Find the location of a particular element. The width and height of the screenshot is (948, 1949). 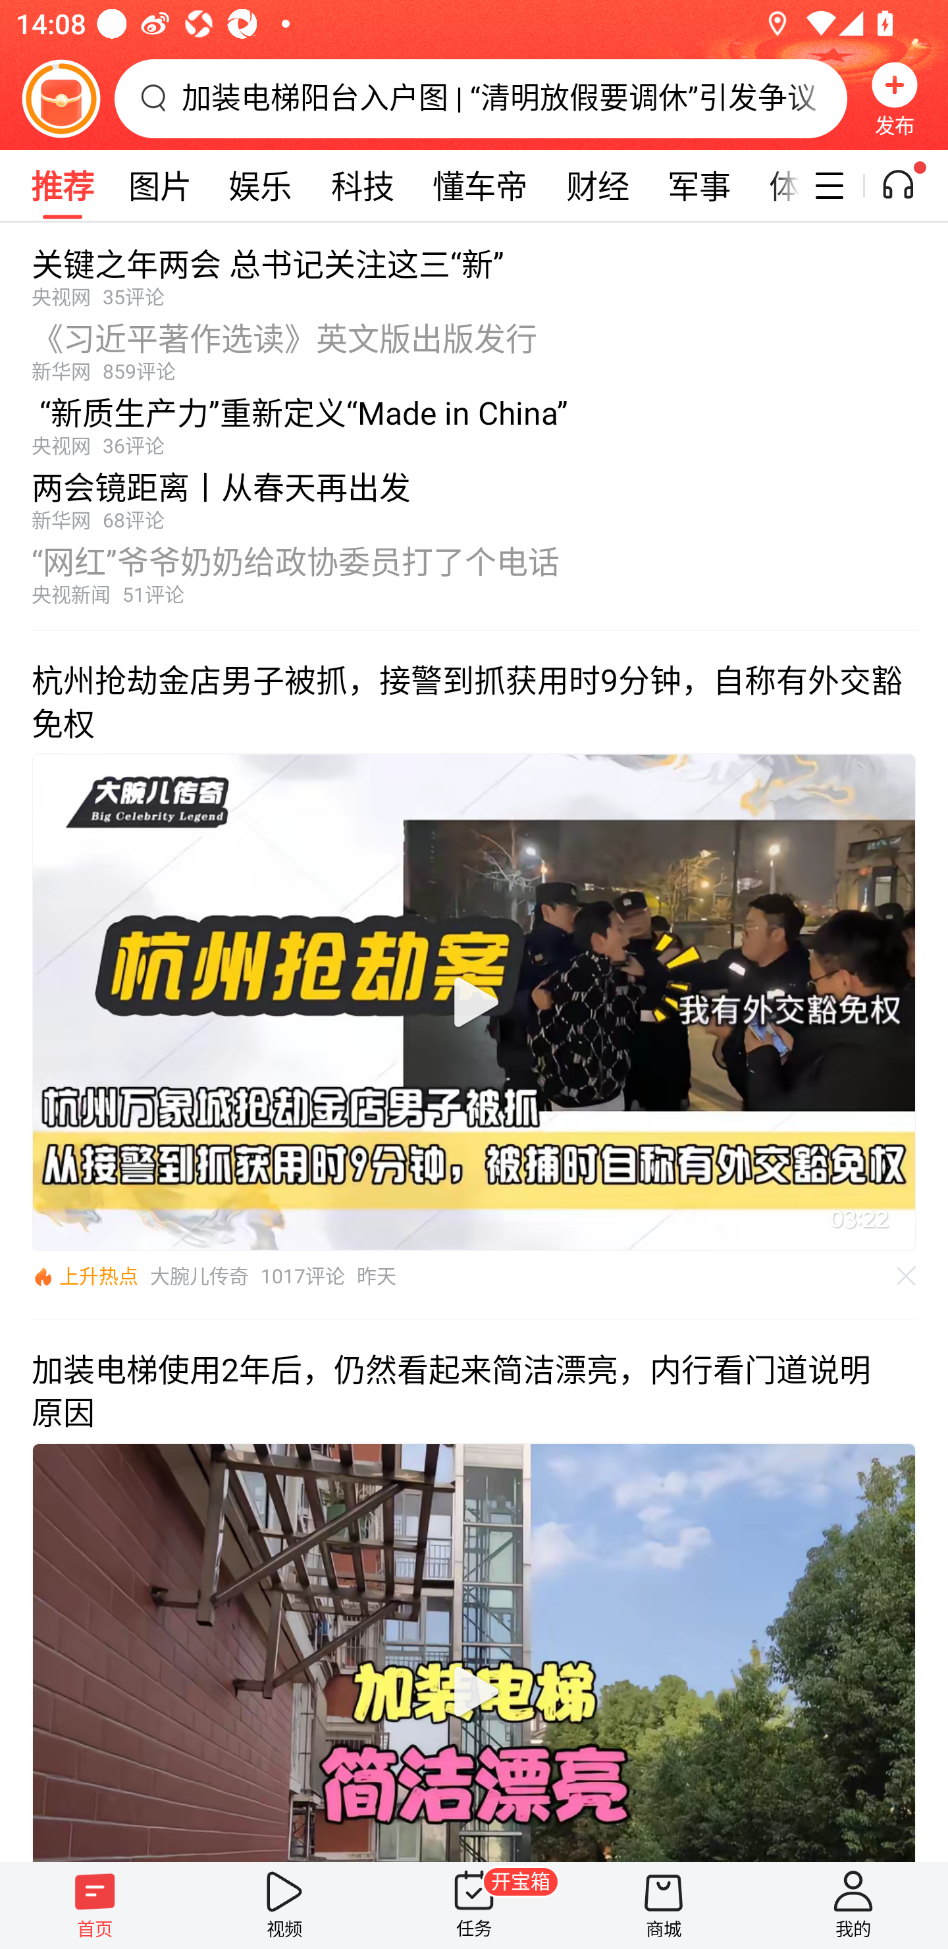

视频 is located at coordinates (284, 1905).